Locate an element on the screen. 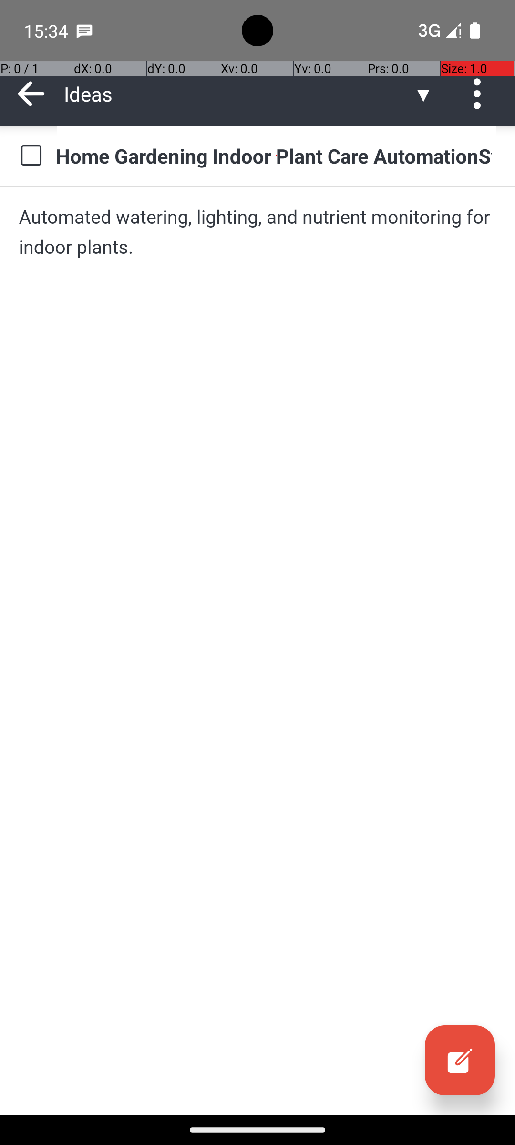 The image size is (515, 1145). Ideas is located at coordinates (238, 94).